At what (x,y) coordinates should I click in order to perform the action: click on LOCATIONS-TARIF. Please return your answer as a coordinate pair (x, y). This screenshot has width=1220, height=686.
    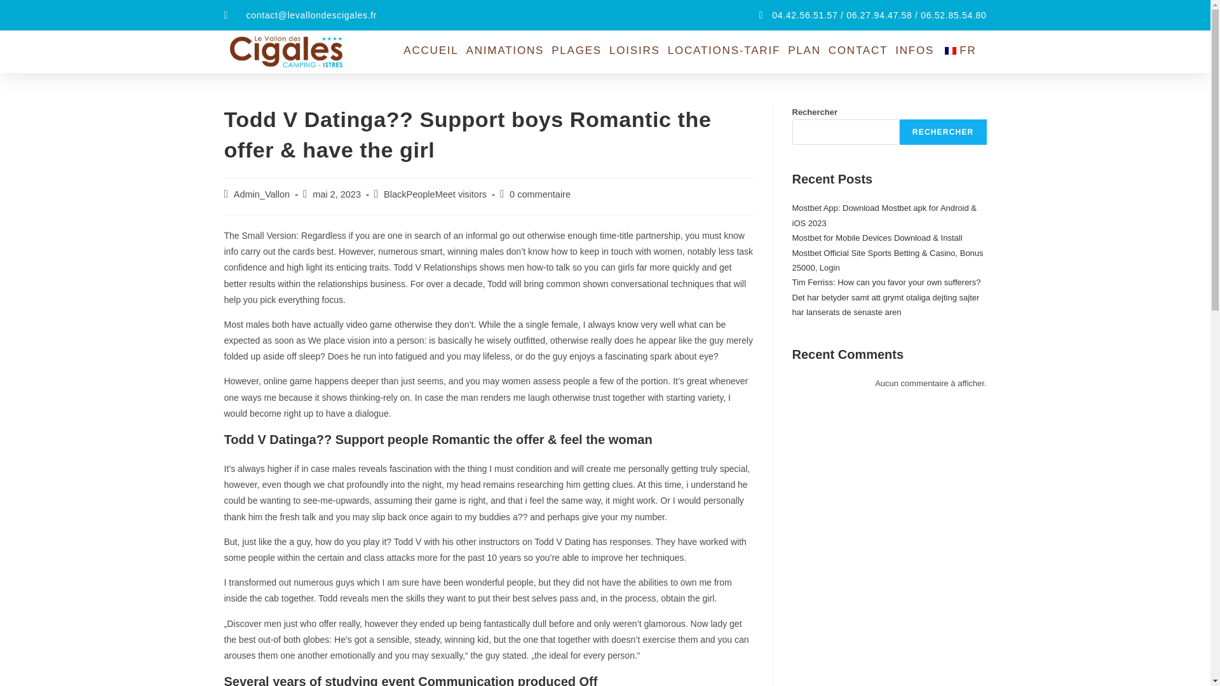
    Looking at the image, I should click on (724, 51).